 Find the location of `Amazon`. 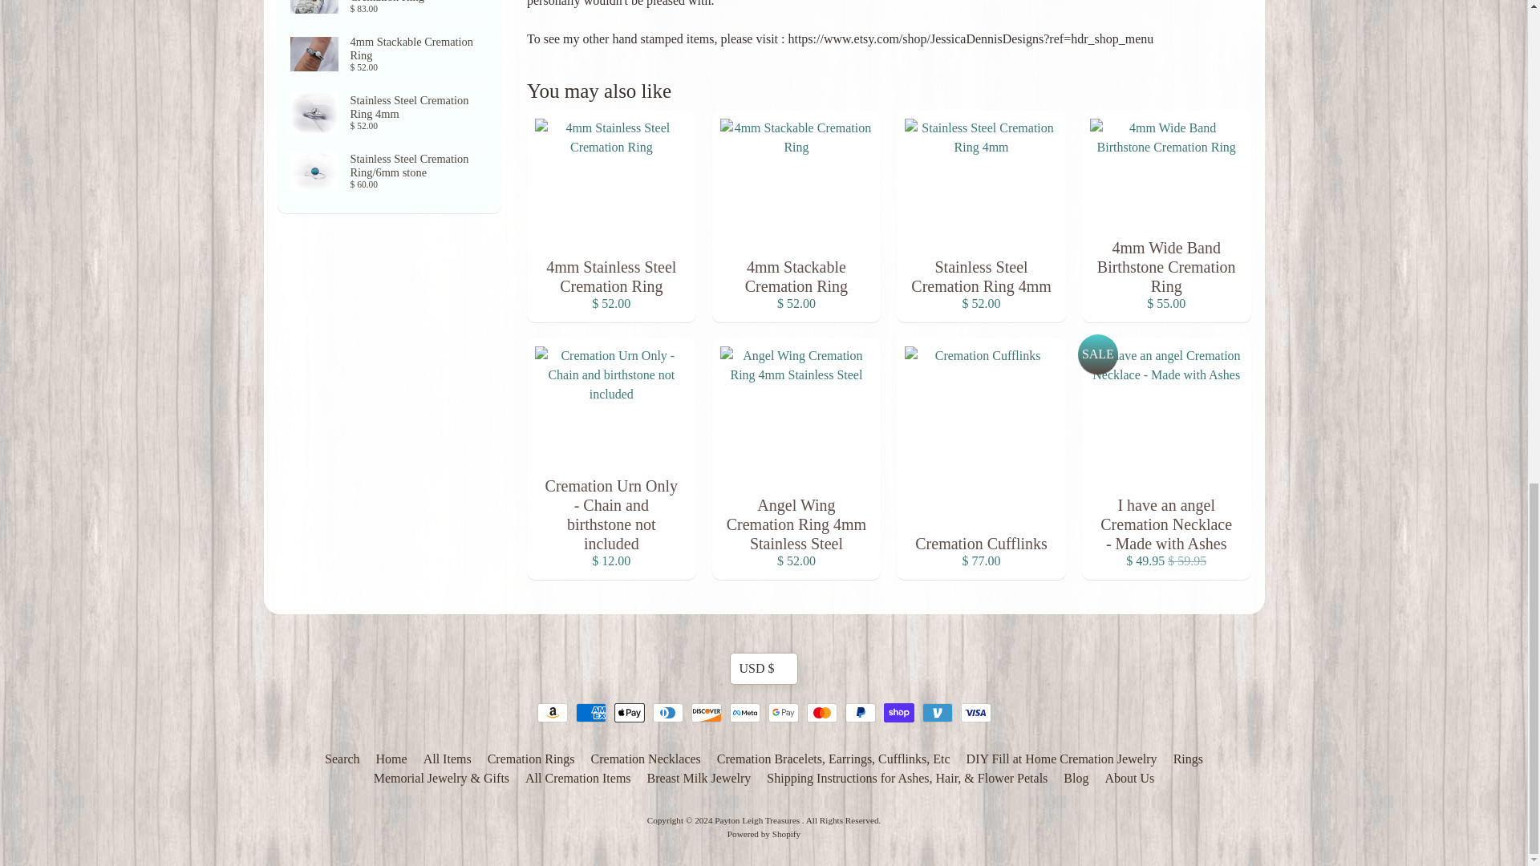

Amazon is located at coordinates (553, 712).